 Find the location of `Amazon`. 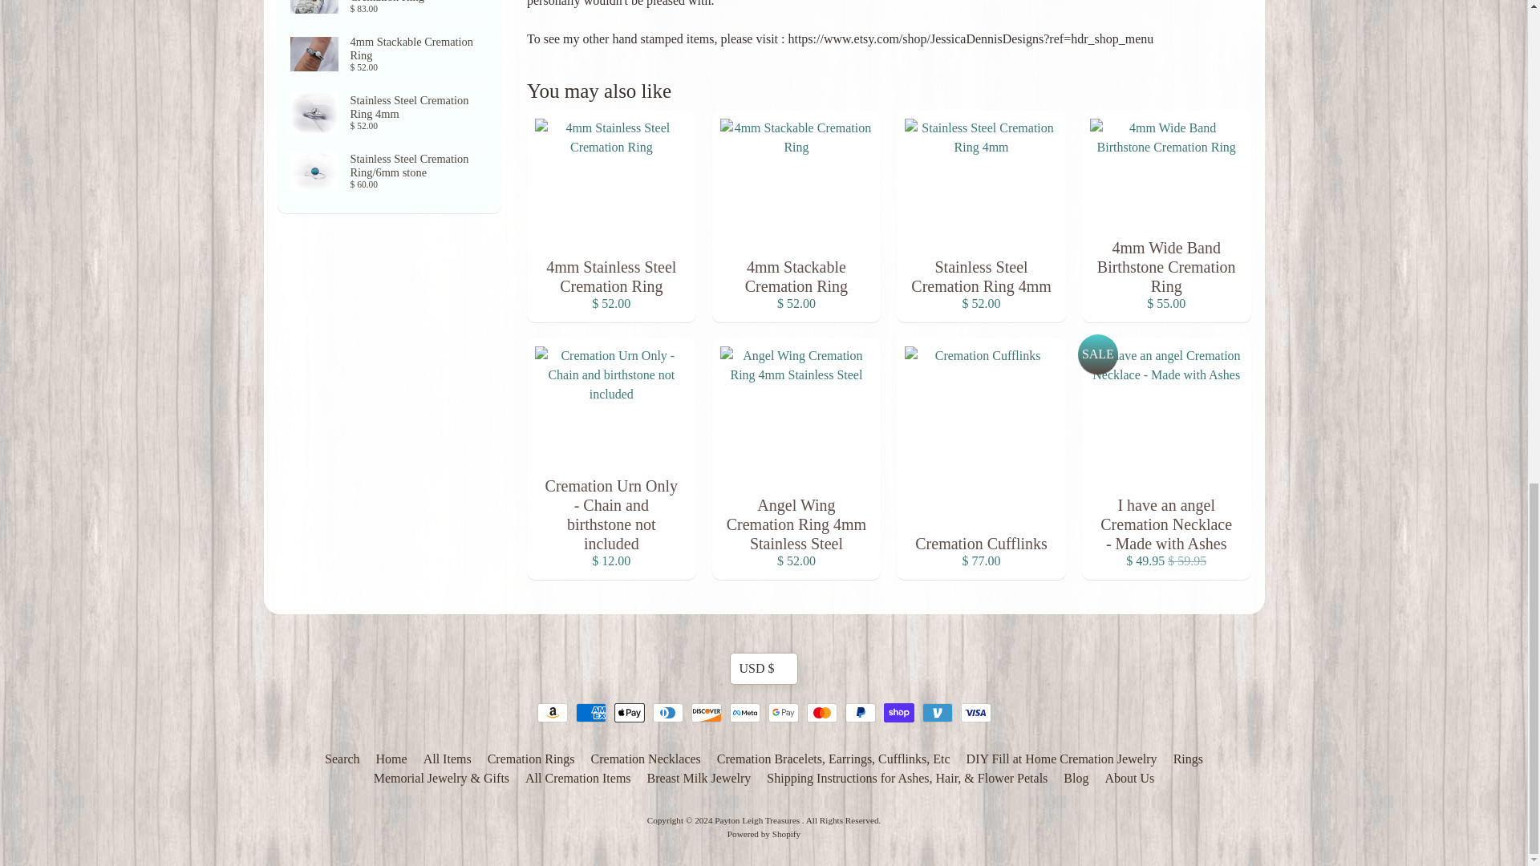

Amazon is located at coordinates (553, 712).